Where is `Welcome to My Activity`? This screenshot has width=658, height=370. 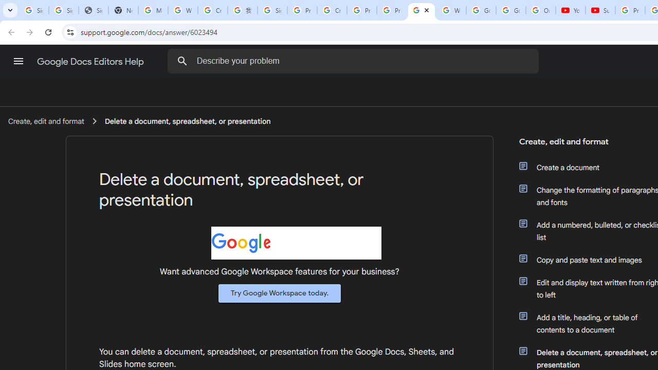
Welcome to My Activity is located at coordinates (451, 10).